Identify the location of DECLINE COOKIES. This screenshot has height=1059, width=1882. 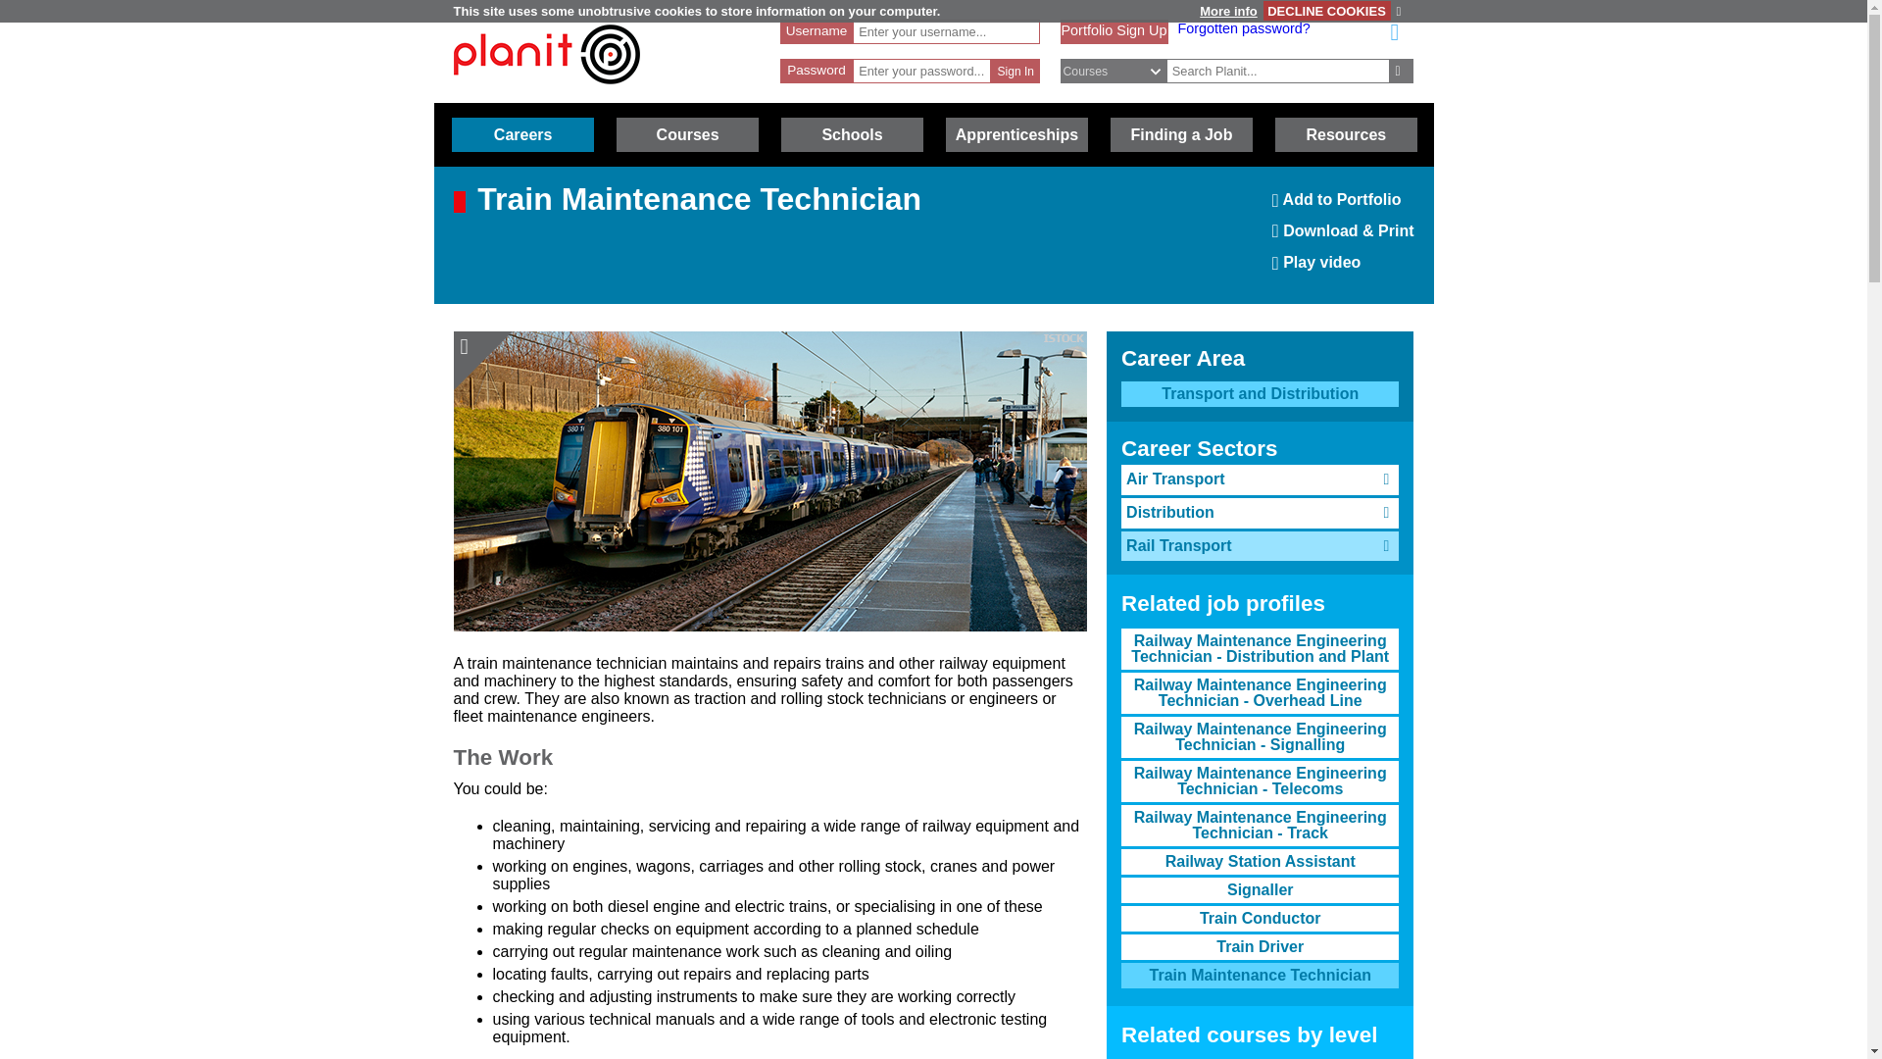
(1346, 134).